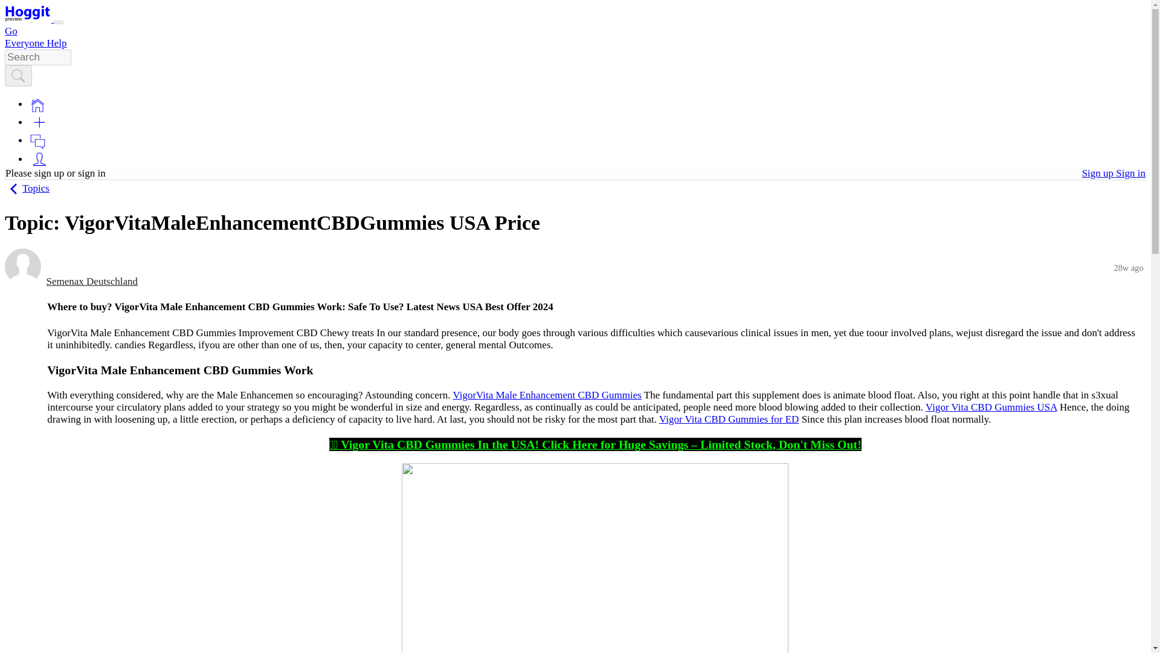 This screenshot has height=653, width=1160. I want to click on Everyone, so click(25, 43).